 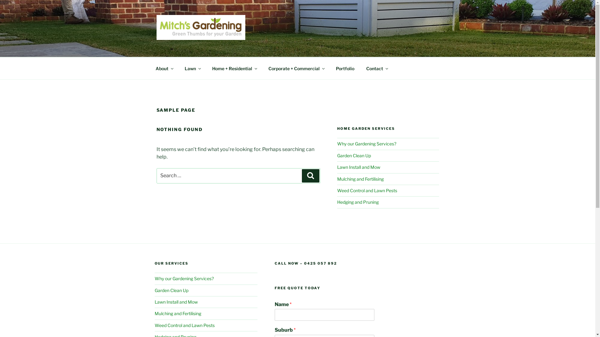 What do you see at coordinates (171, 290) in the screenshot?
I see `Garden Clean Up` at bounding box center [171, 290].